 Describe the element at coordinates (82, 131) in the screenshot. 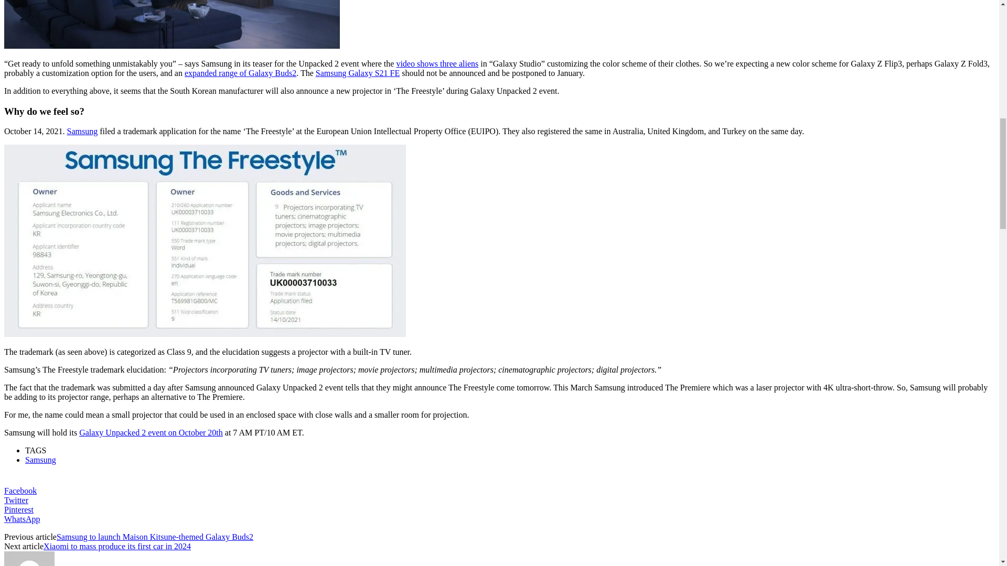

I see `Samsung` at that location.